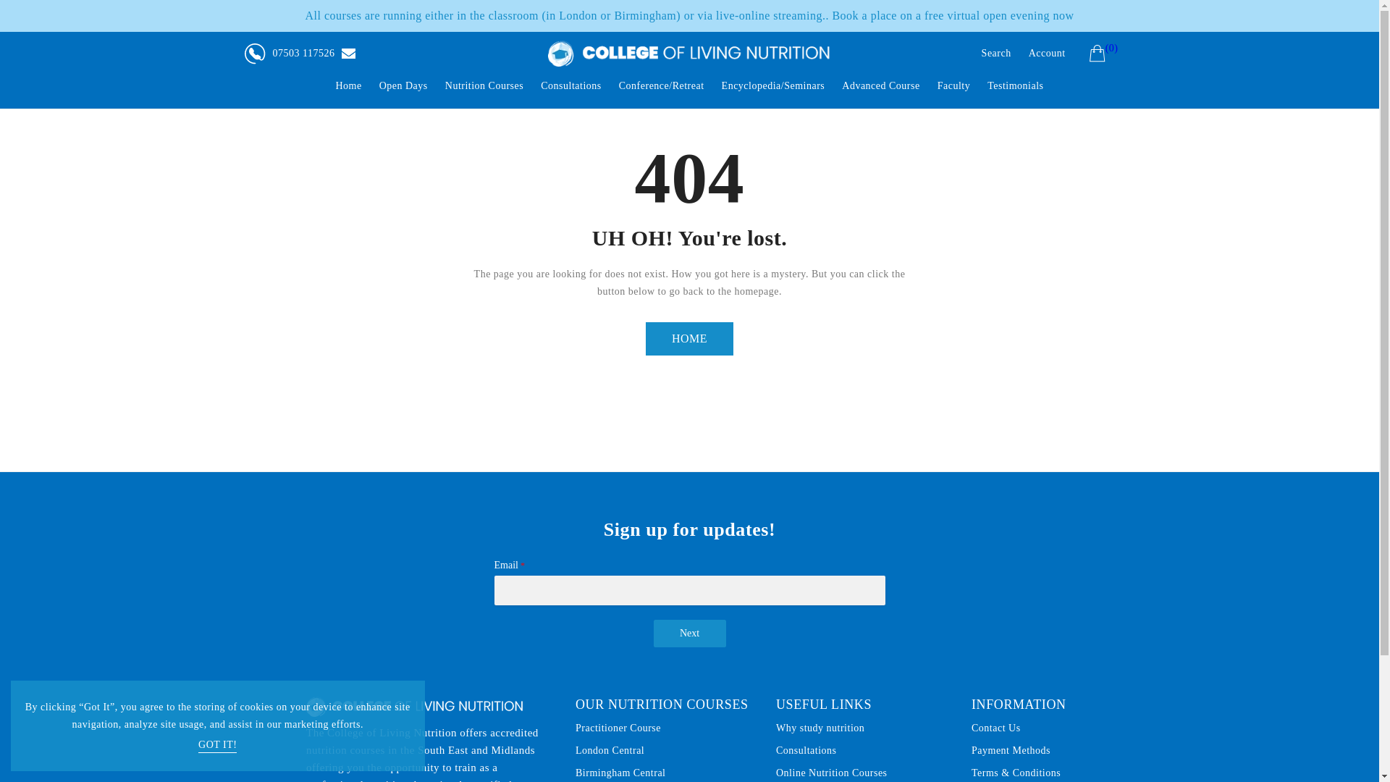 The width and height of the screenshot is (1390, 782). What do you see at coordinates (689, 339) in the screenshot?
I see `HOME` at bounding box center [689, 339].